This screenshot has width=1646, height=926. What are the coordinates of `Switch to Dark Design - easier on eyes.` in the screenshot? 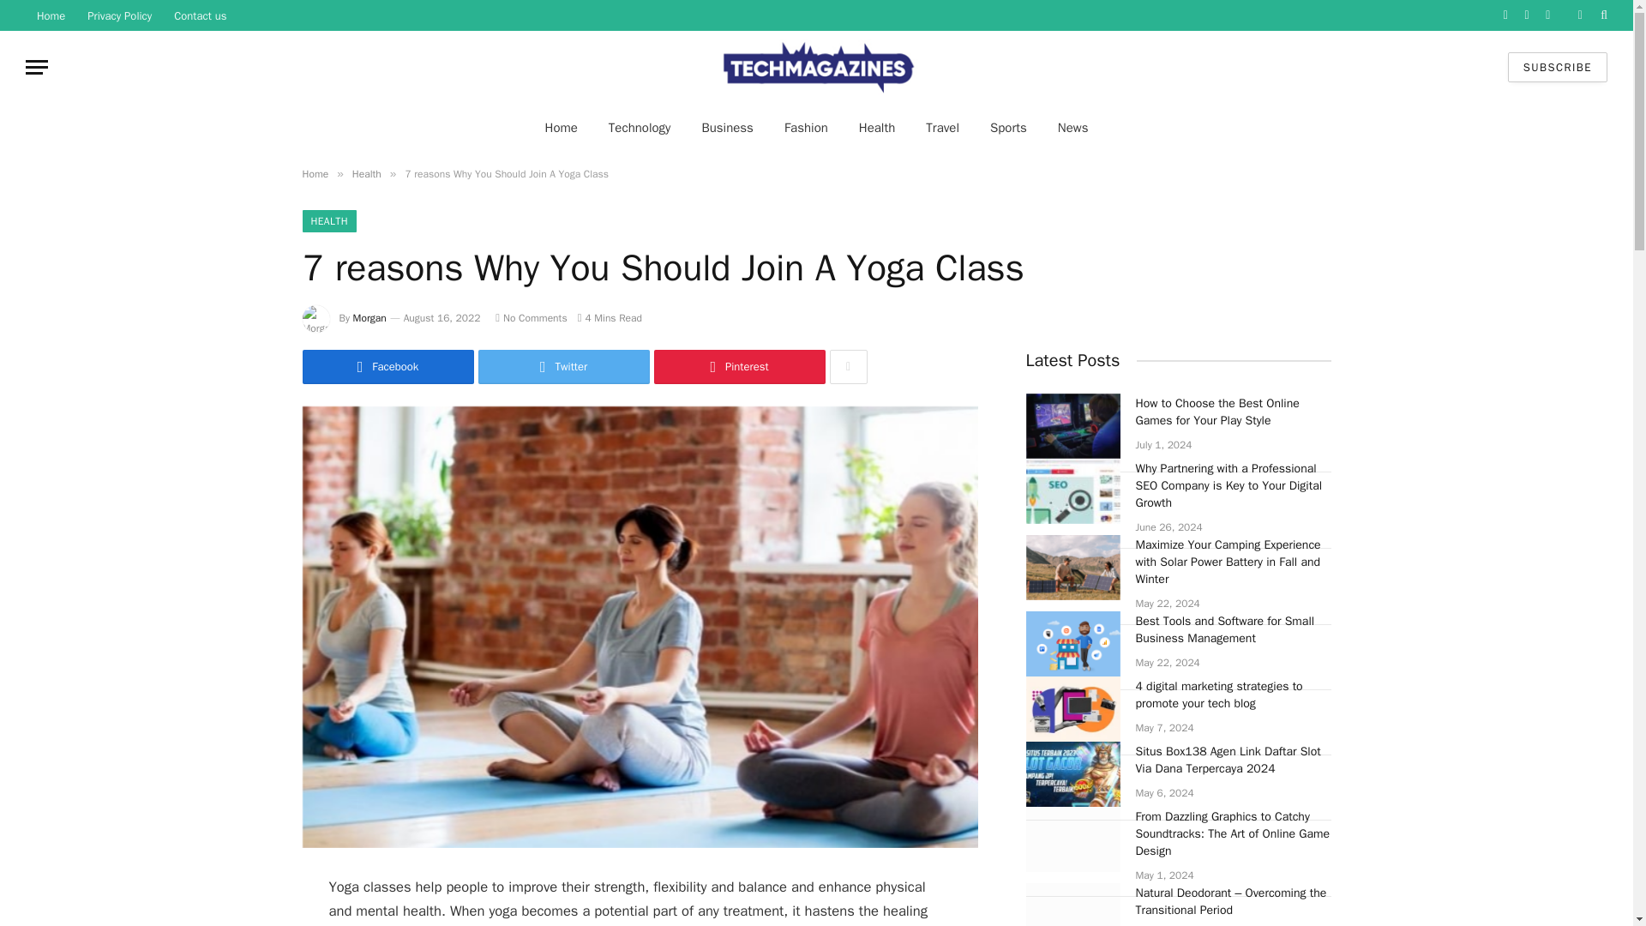 It's located at (1579, 15).